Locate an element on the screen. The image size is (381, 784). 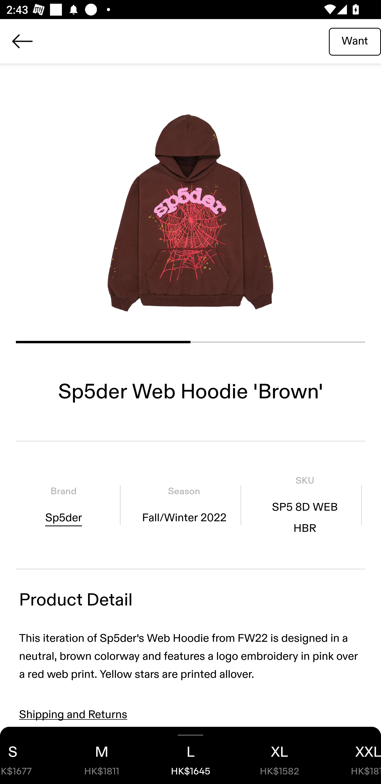
Want is located at coordinates (355, 41).